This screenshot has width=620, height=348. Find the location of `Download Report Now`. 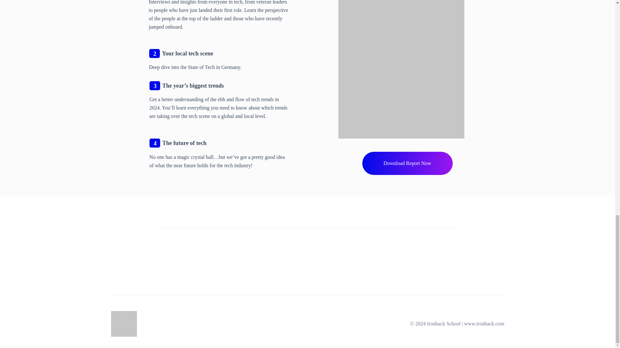

Download Report Now is located at coordinates (407, 163).